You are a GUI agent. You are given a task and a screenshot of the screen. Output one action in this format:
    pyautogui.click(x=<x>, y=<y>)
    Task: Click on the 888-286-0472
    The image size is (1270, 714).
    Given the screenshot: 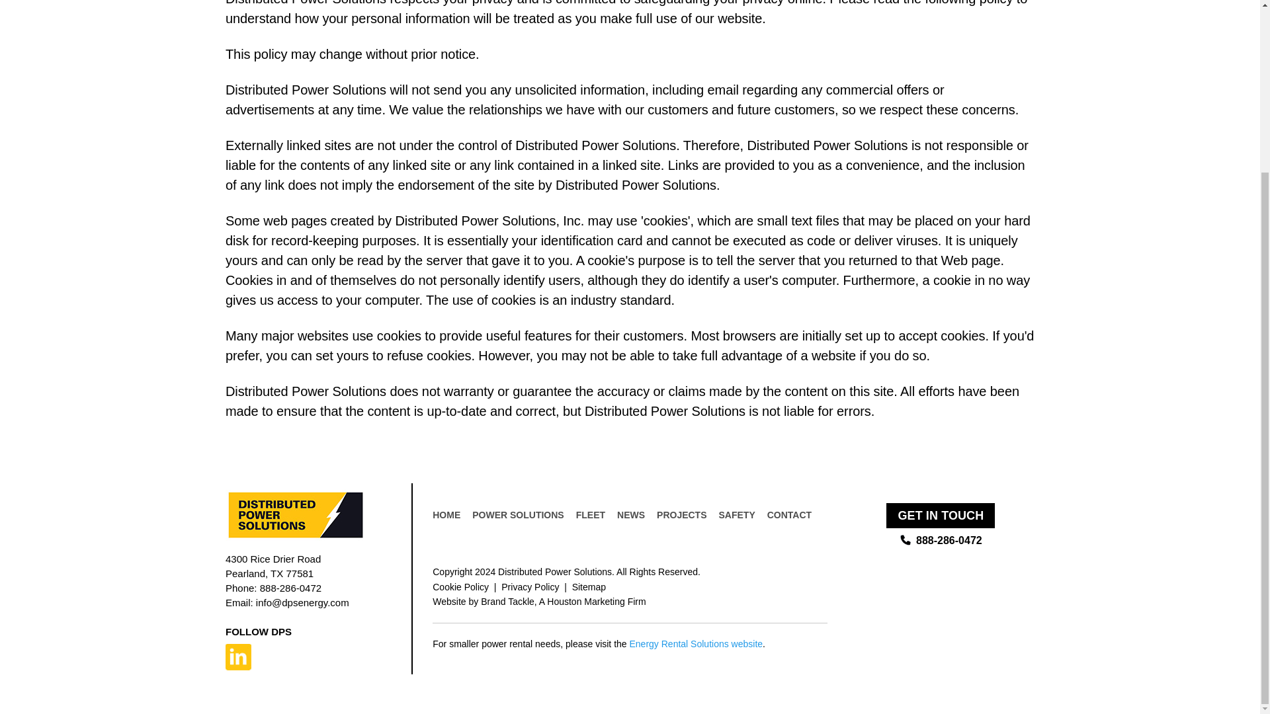 What is the action you would take?
    pyautogui.click(x=290, y=588)
    